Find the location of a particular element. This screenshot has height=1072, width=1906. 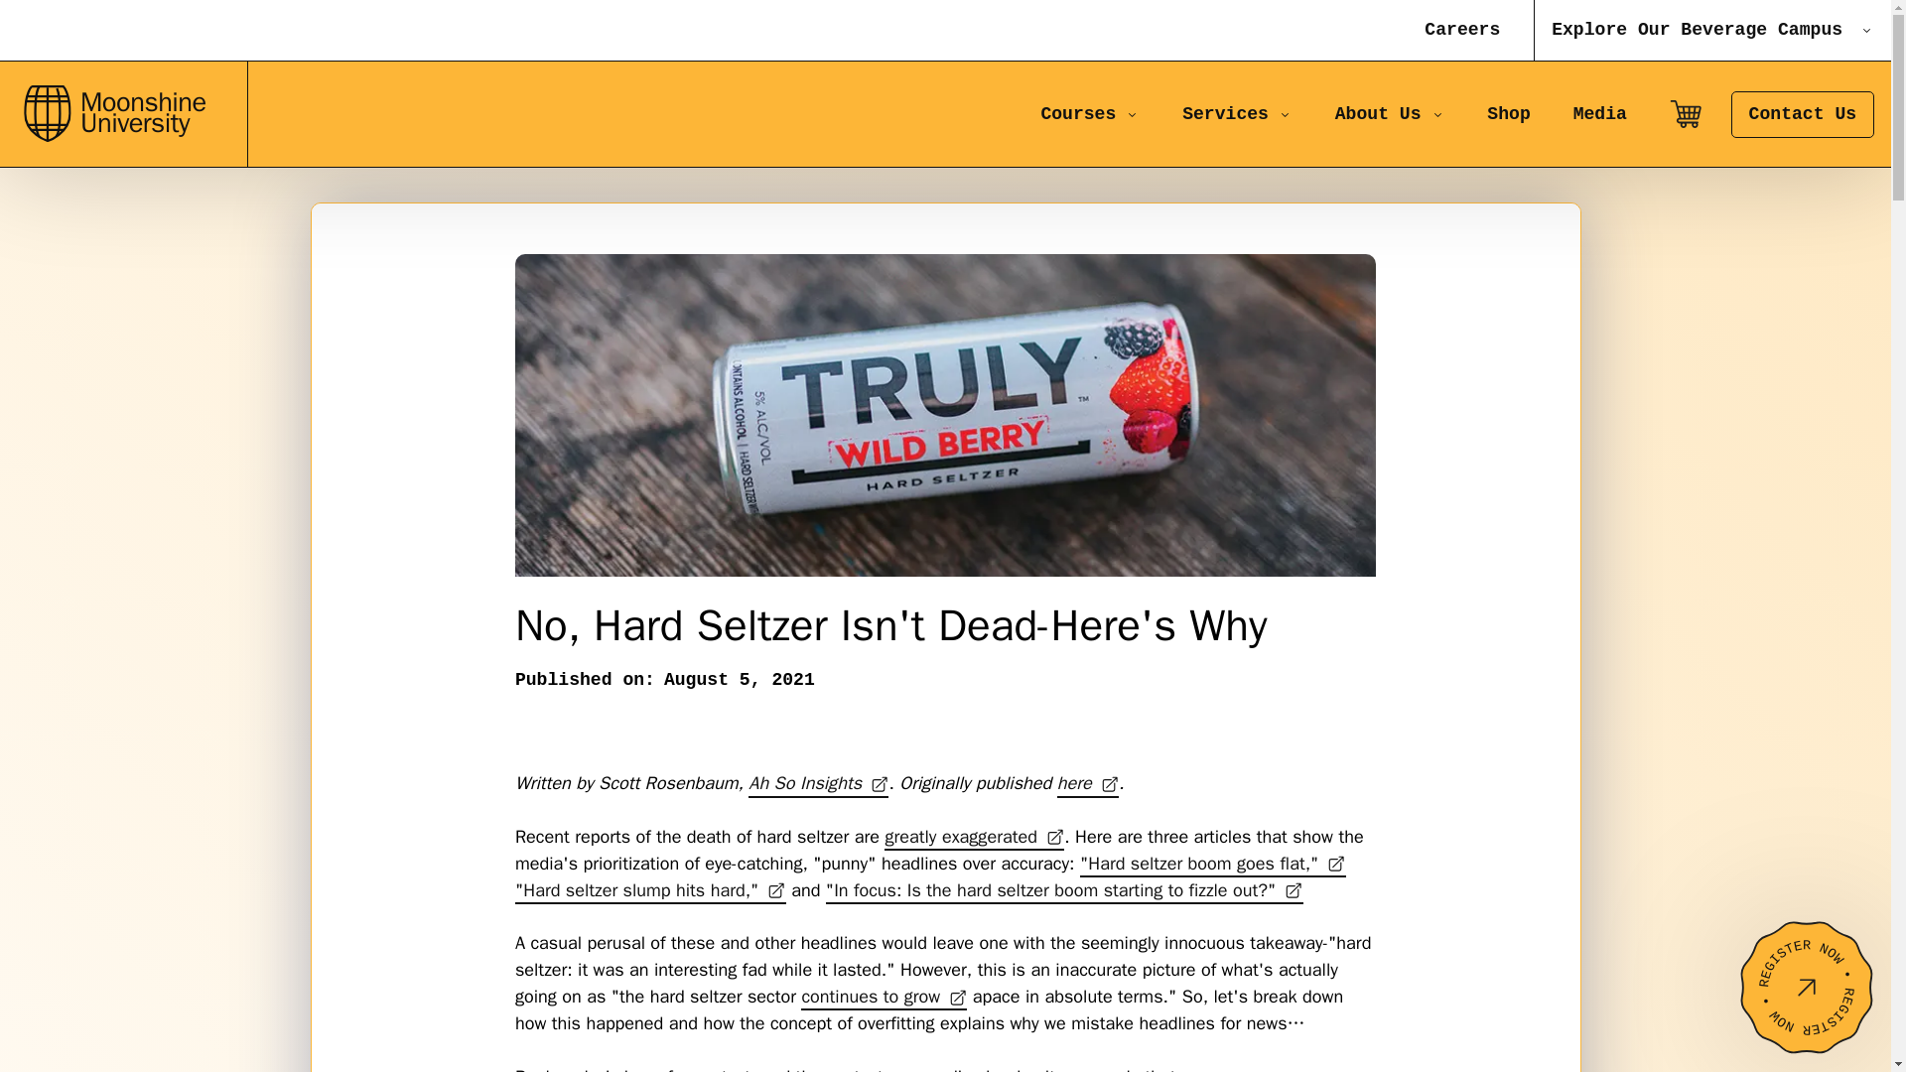

About Us is located at coordinates (818, 784).